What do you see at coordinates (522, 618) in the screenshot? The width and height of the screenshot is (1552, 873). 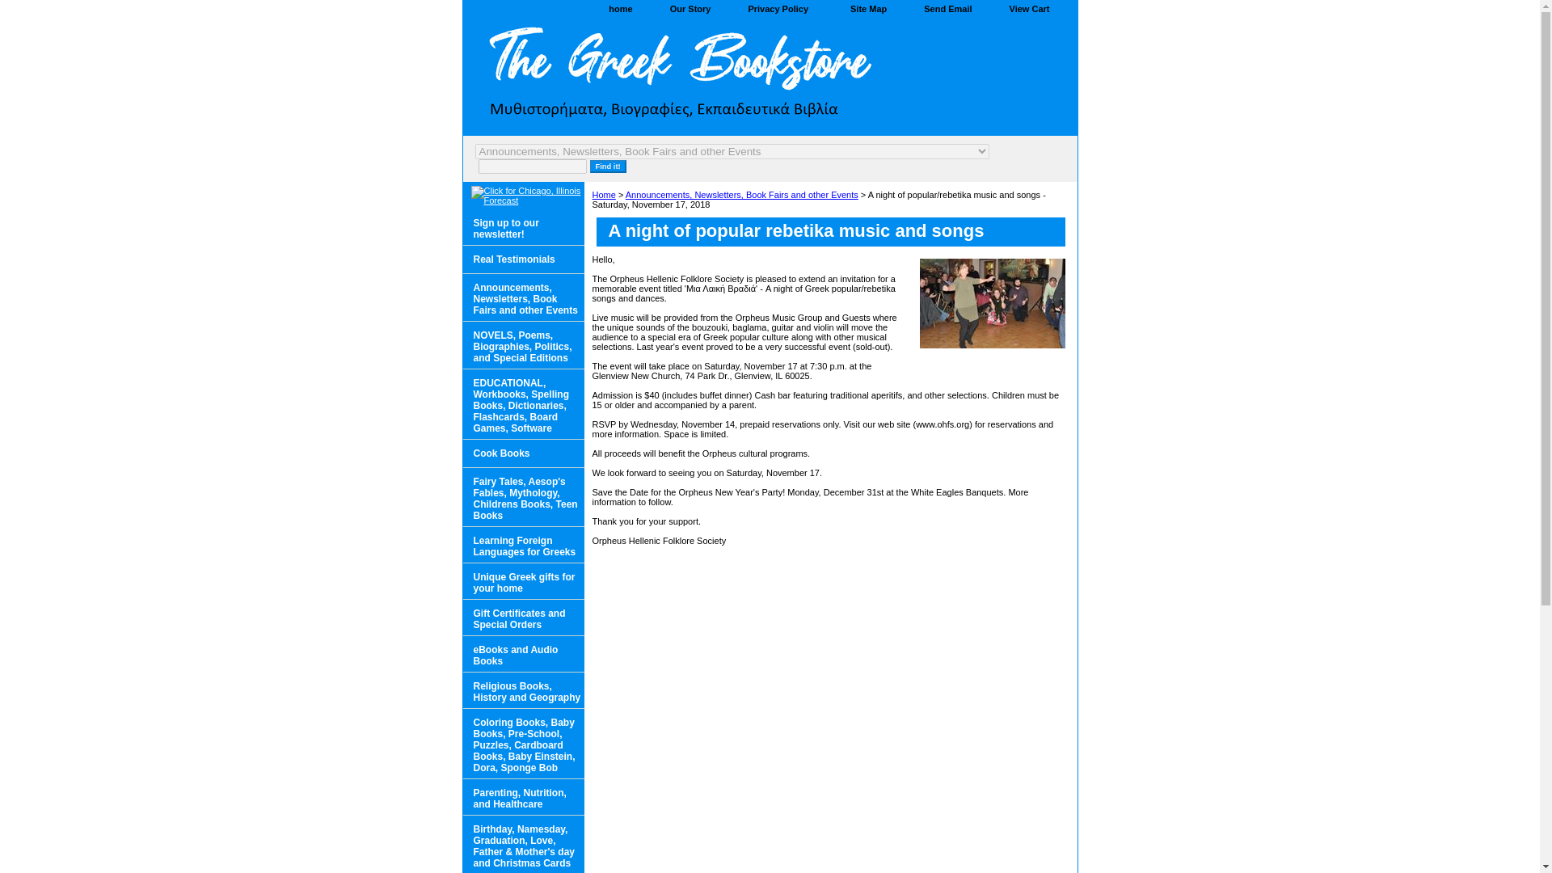 I see `Gift Certificates and Special Orders` at bounding box center [522, 618].